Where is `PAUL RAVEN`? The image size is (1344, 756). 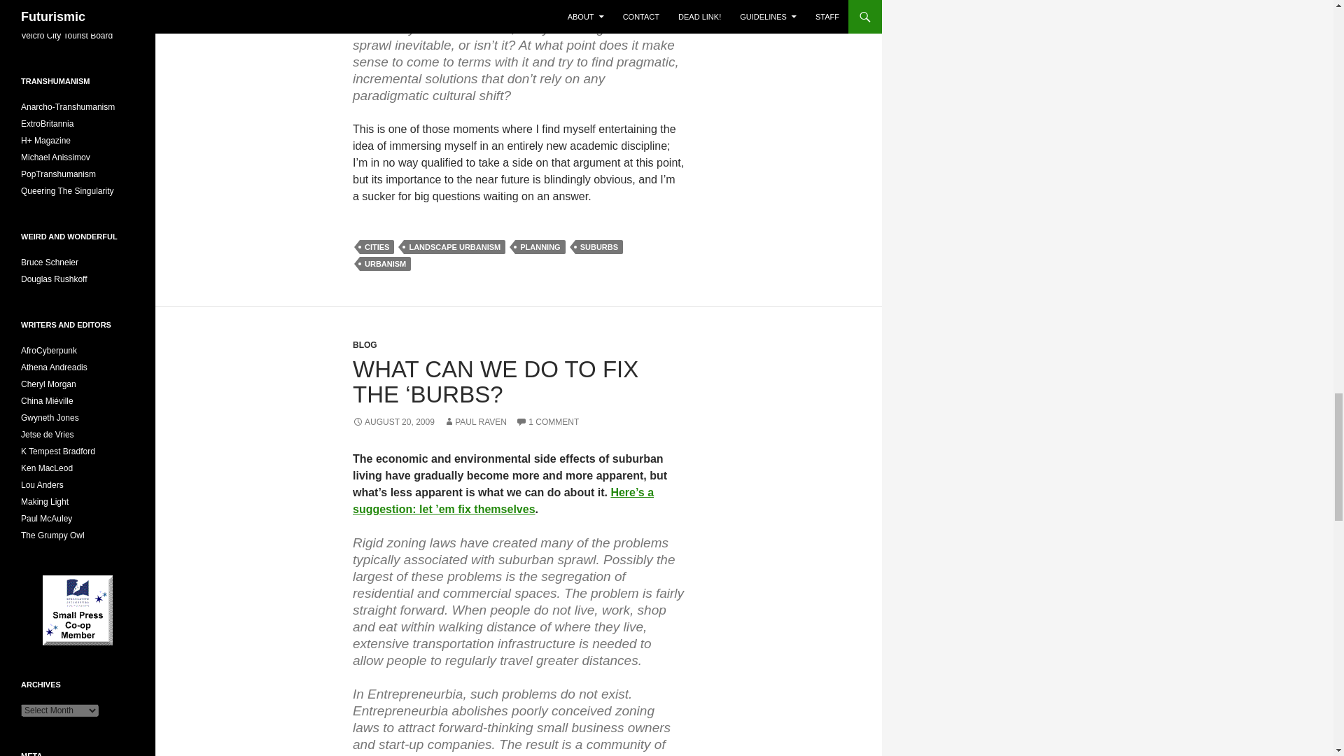 PAUL RAVEN is located at coordinates (475, 422).